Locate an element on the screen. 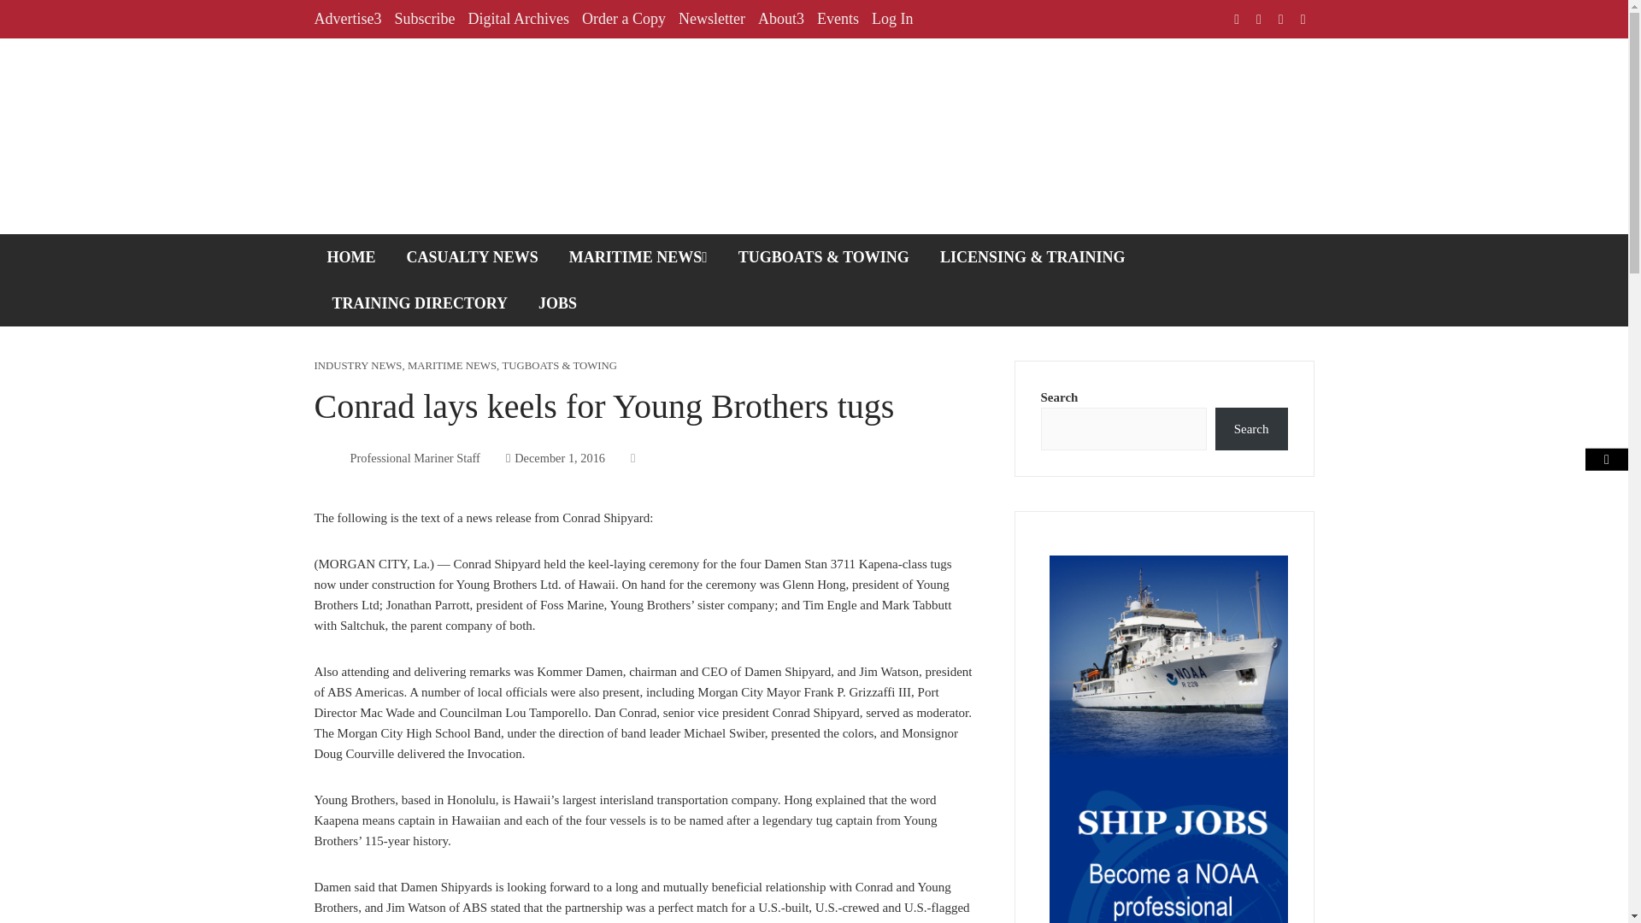 The image size is (1641, 923). INDUSTRY NEWS is located at coordinates (358, 366).